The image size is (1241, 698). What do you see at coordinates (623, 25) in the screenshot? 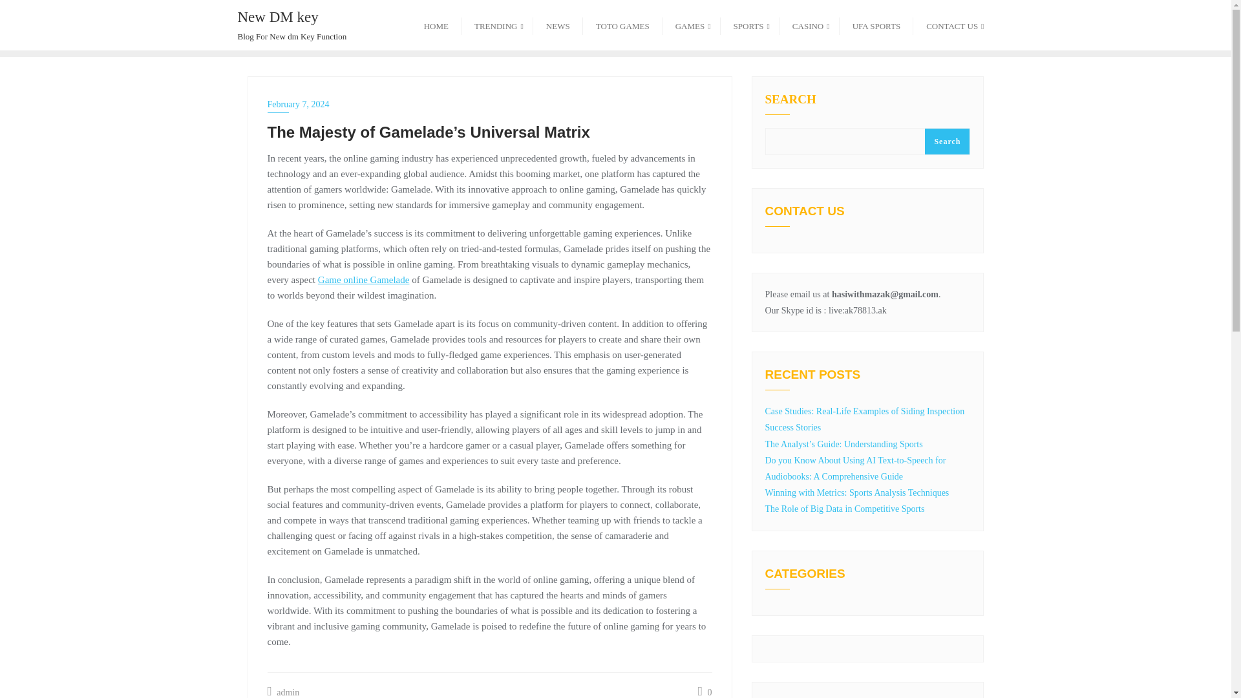
I see `TOTO GAMES` at bounding box center [623, 25].